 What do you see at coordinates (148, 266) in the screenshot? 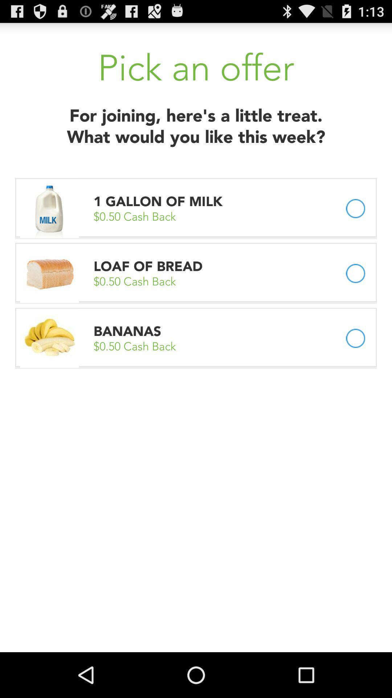
I see `select item above 0 50 cash icon` at bounding box center [148, 266].